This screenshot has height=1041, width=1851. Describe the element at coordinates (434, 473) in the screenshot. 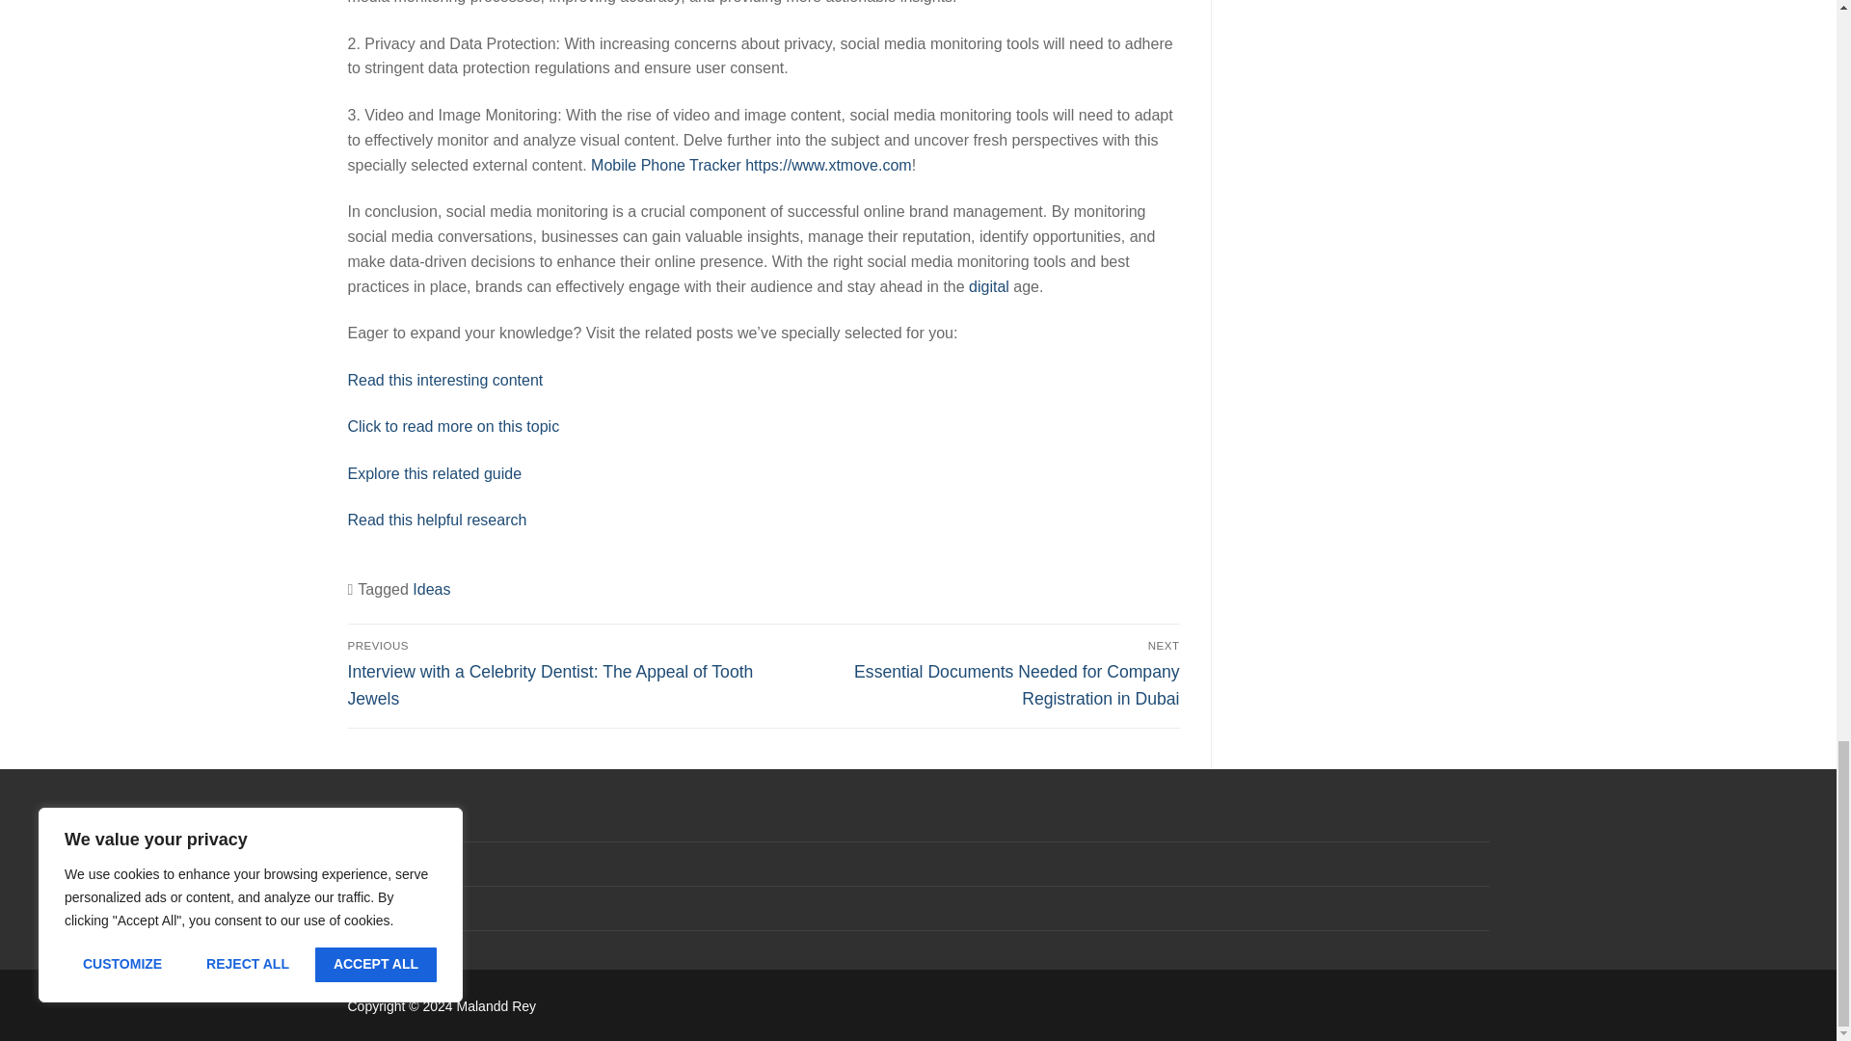

I see `Explore this related guide` at that location.